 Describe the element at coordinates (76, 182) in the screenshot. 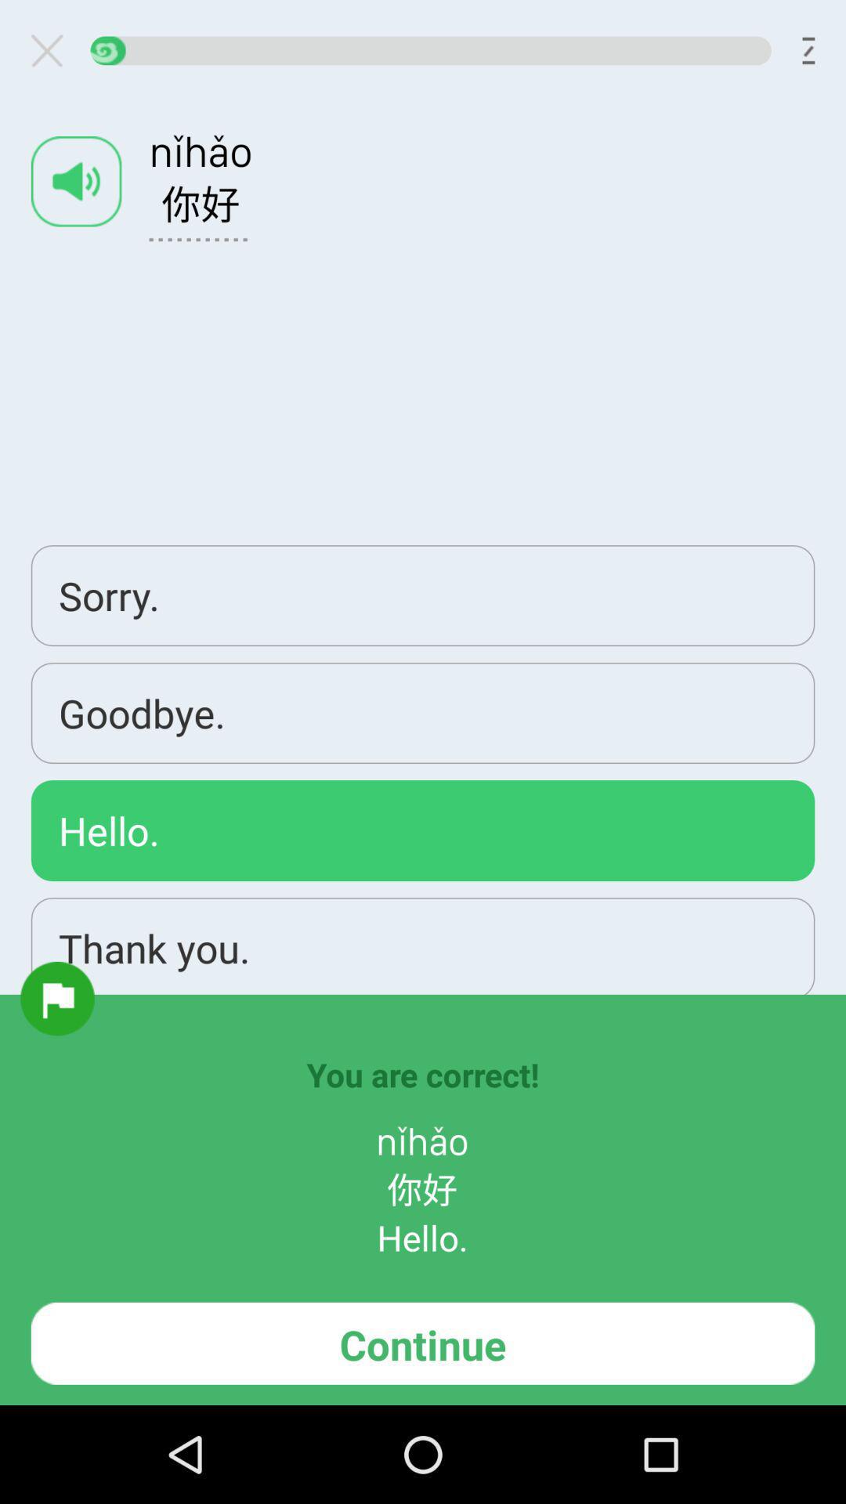

I see `sound toggle` at that location.